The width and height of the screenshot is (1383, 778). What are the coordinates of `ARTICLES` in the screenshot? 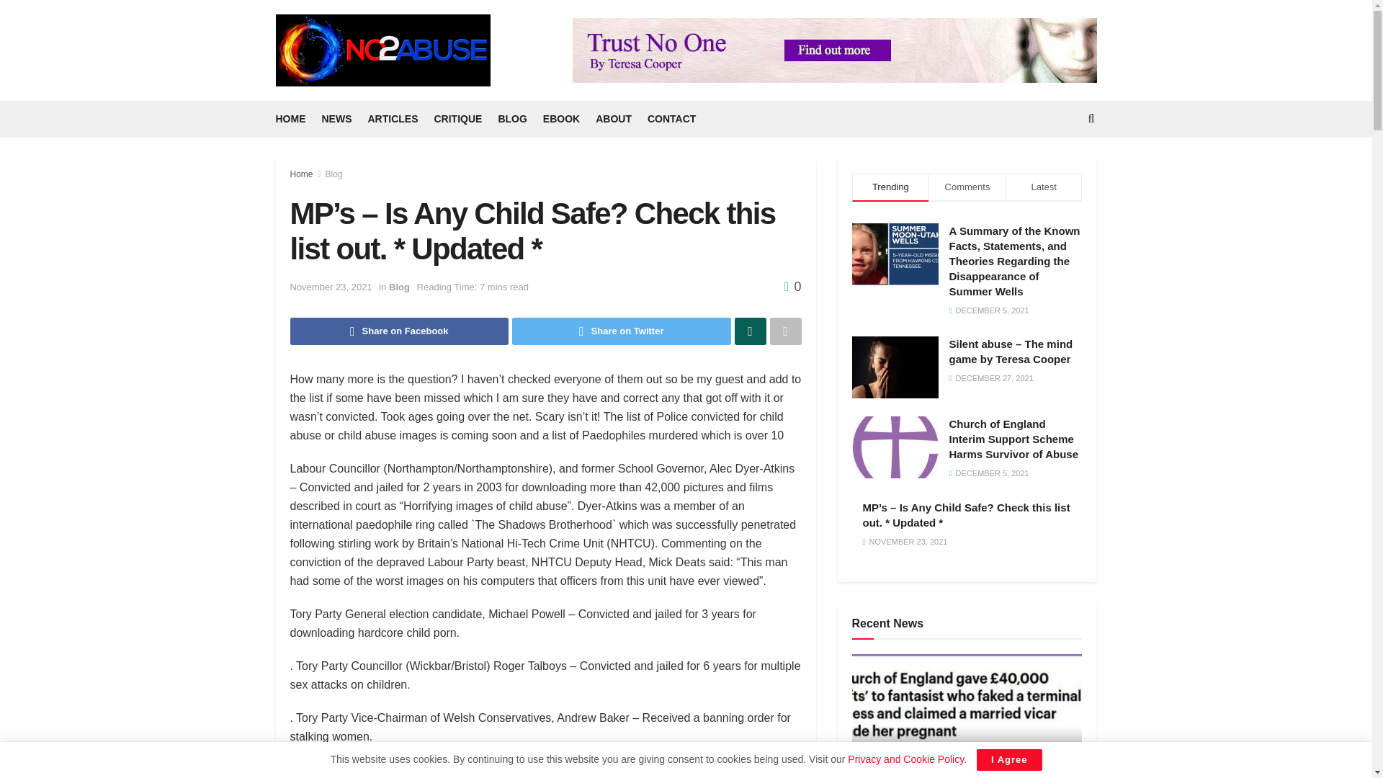 It's located at (392, 119).